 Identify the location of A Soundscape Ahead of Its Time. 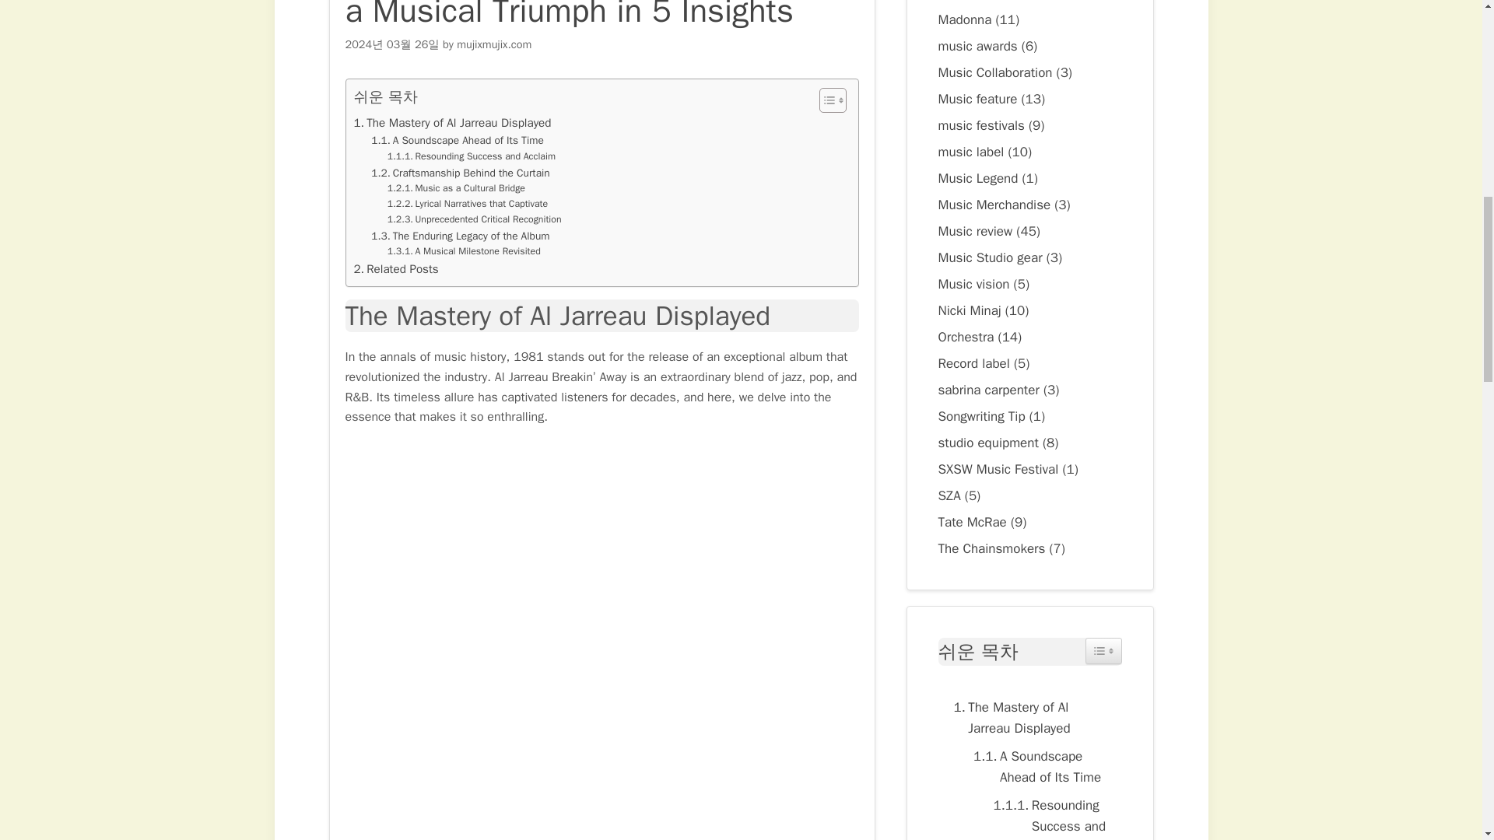
(457, 140).